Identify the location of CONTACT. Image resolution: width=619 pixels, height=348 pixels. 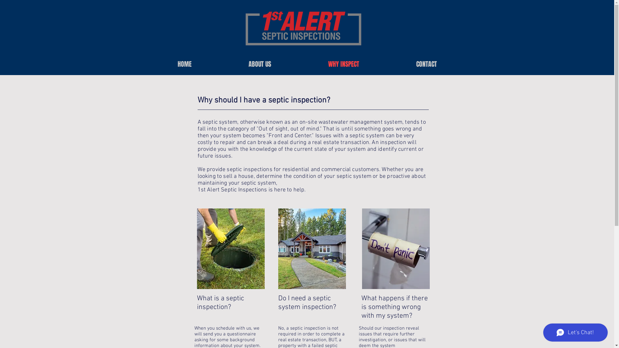
(426, 64).